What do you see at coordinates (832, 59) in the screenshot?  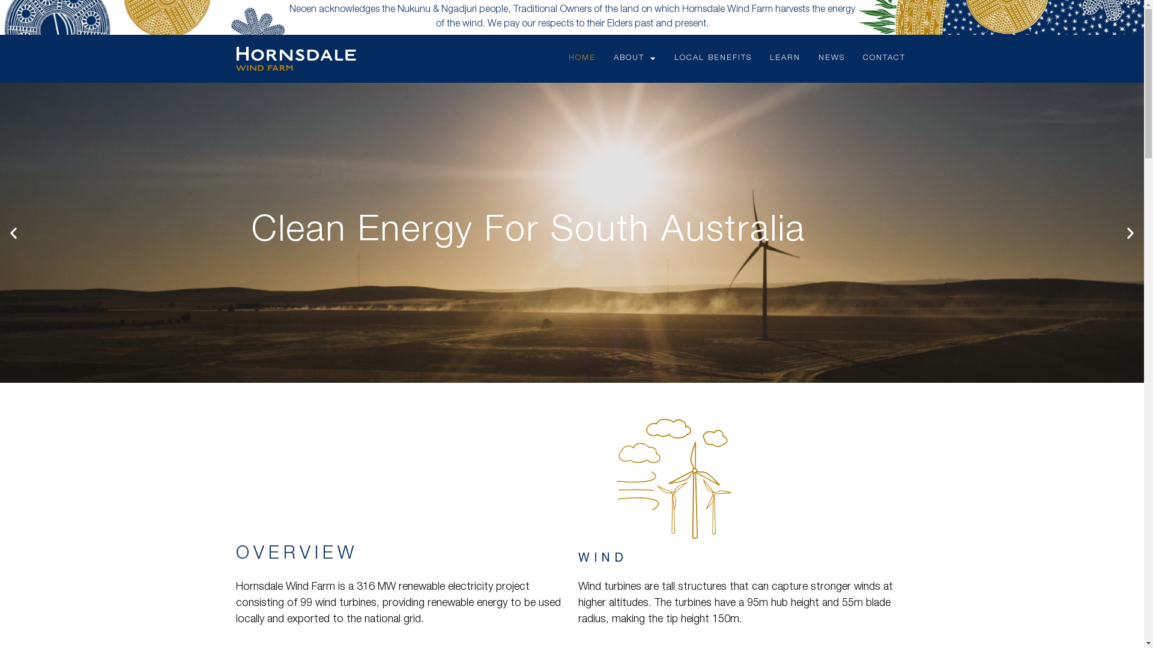 I see `NEWS` at bounding box center [832, 59].